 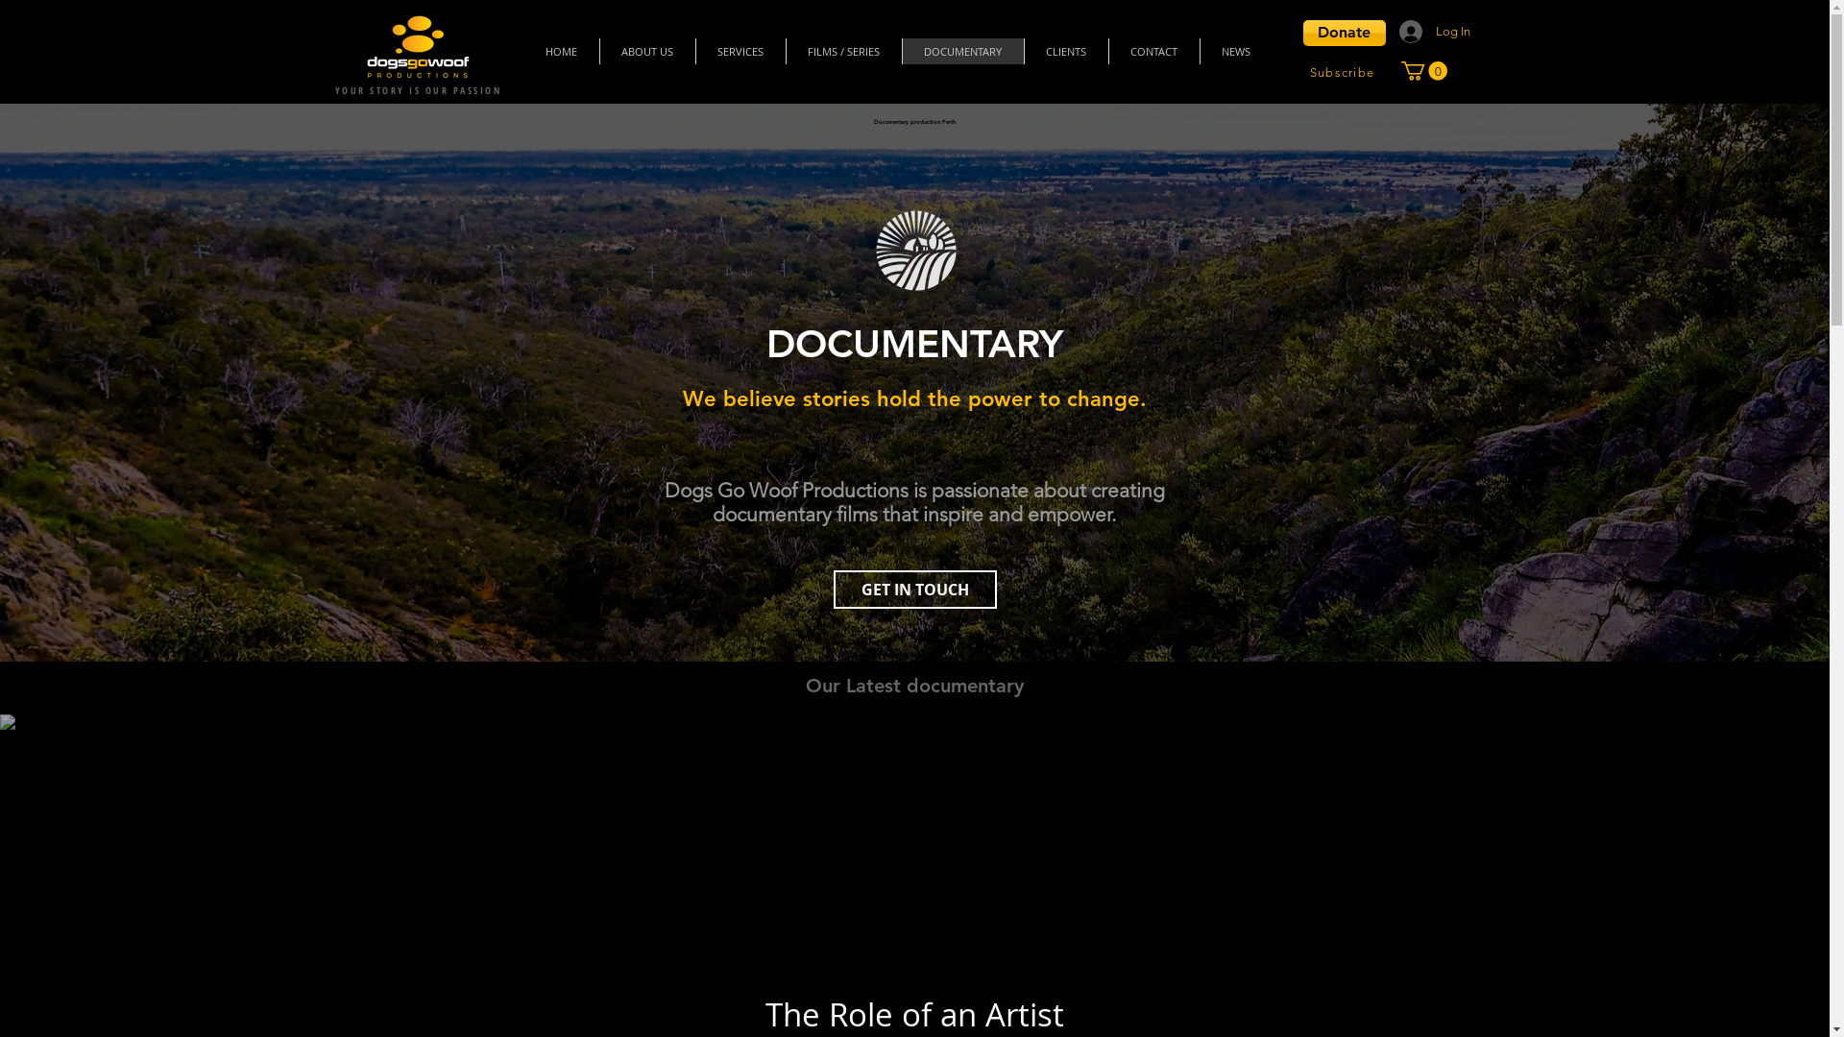 I want to click on SERVICES, so click(x=740, y=52).